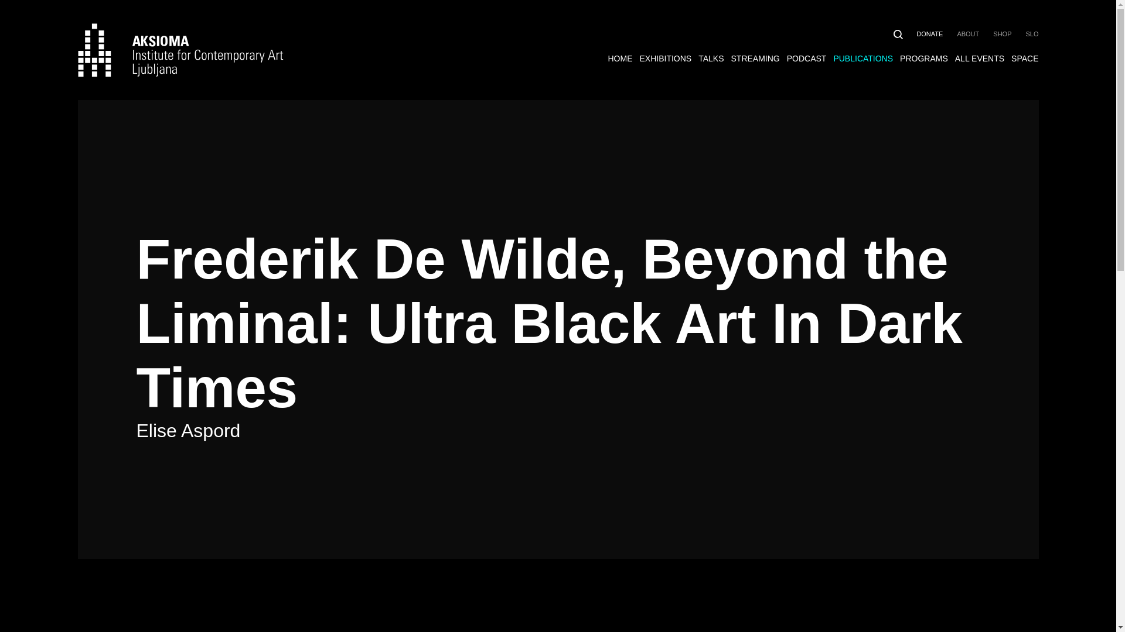 The width and height of the screenshot is (1125, 632). What do you see at coordinates (806, 59) in the screenshot?
I see `PODCAST` at bounding box center [806, 59].